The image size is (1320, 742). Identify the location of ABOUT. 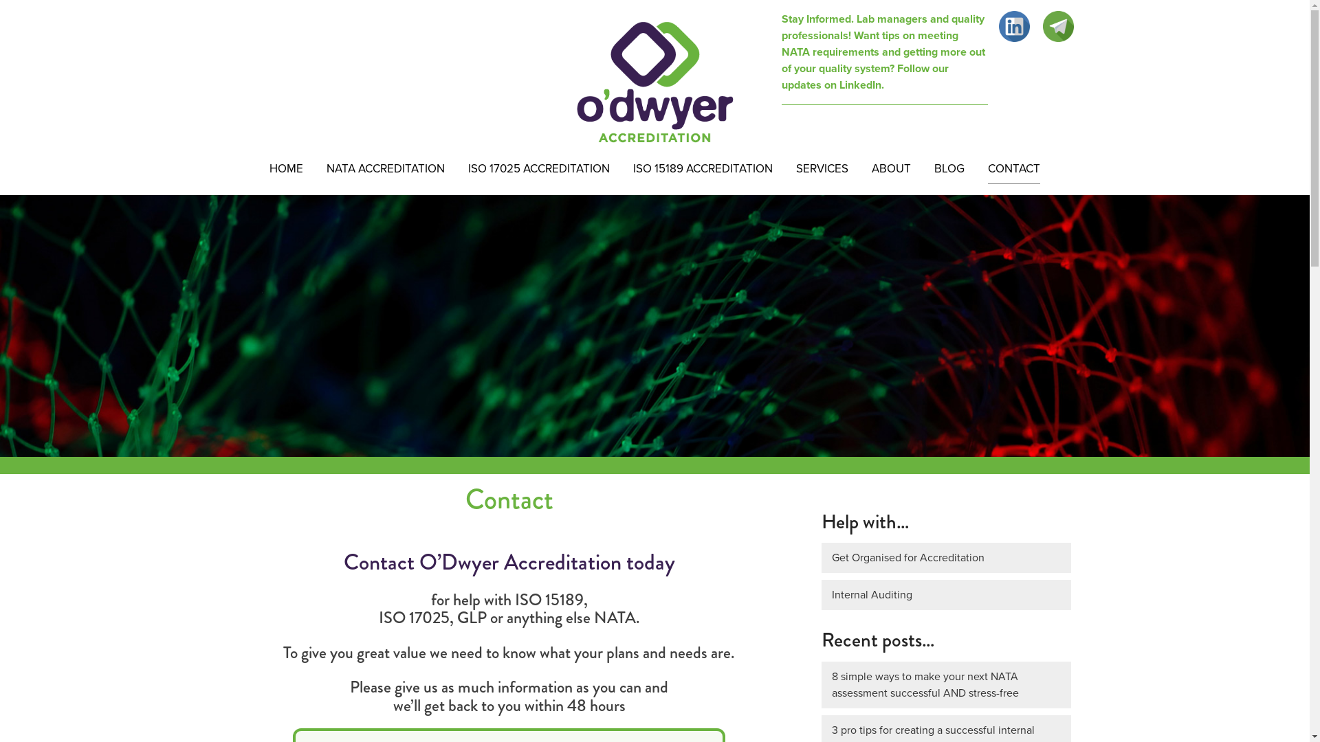
(891, 169).